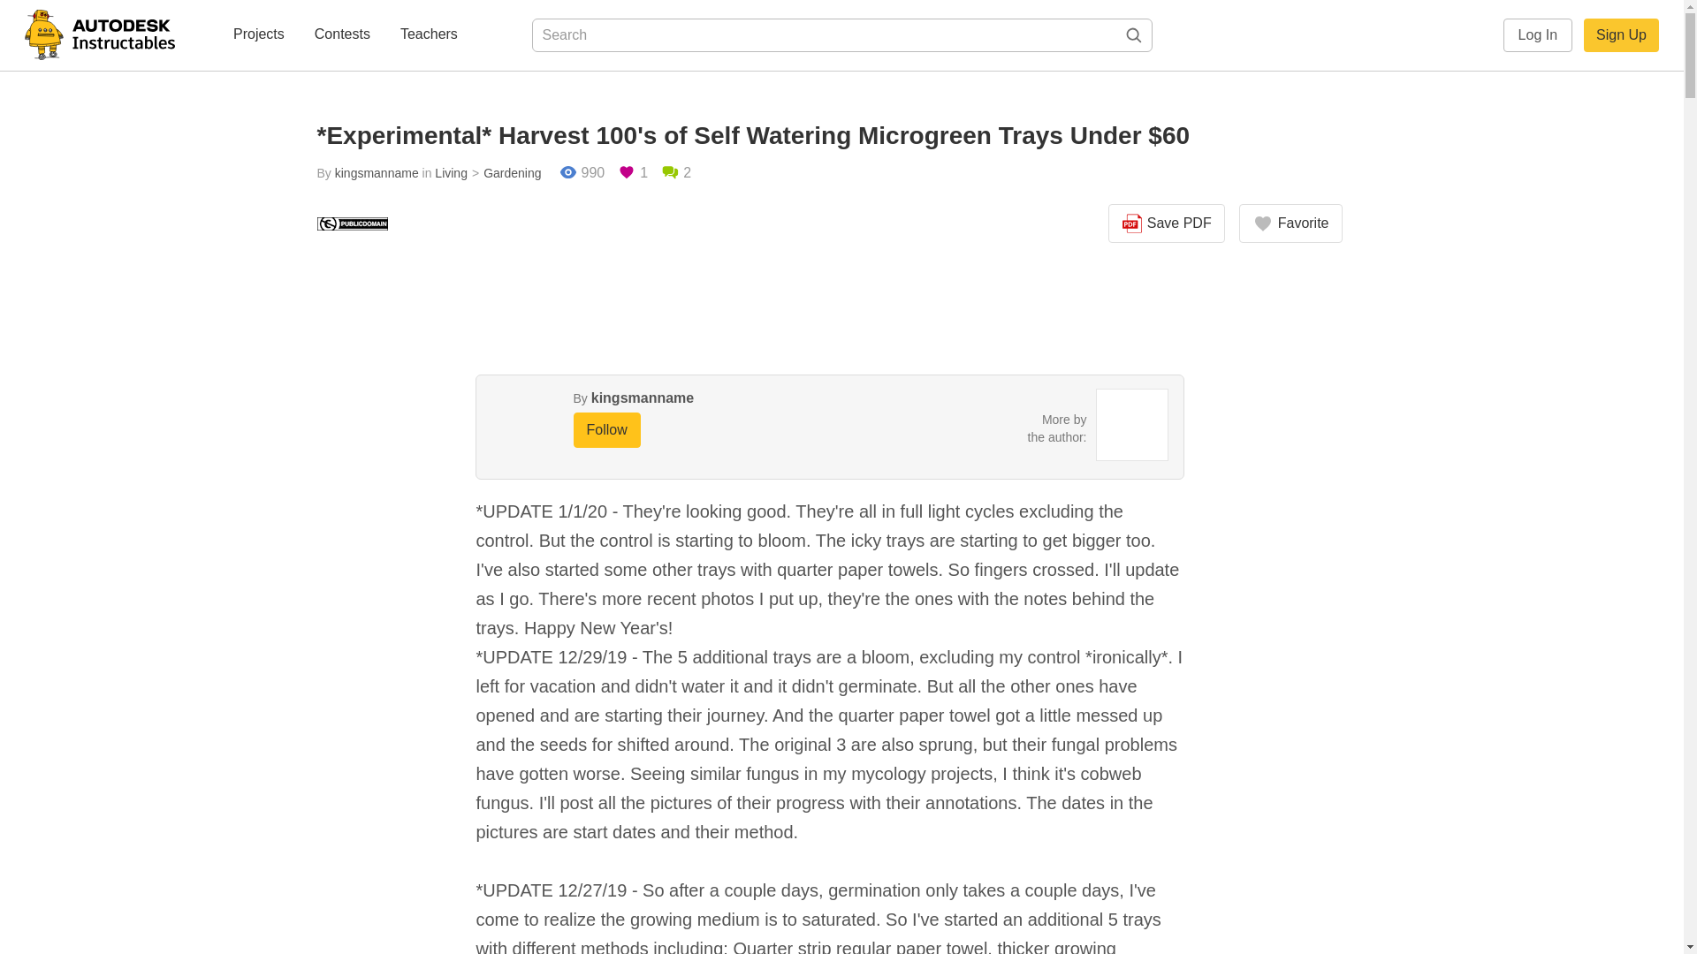 Image resolution: width=1697 pixels, height=954 pixels. Describe the element at coordinates (430, 35) in the screenshot. I see `Teachers` at that location.